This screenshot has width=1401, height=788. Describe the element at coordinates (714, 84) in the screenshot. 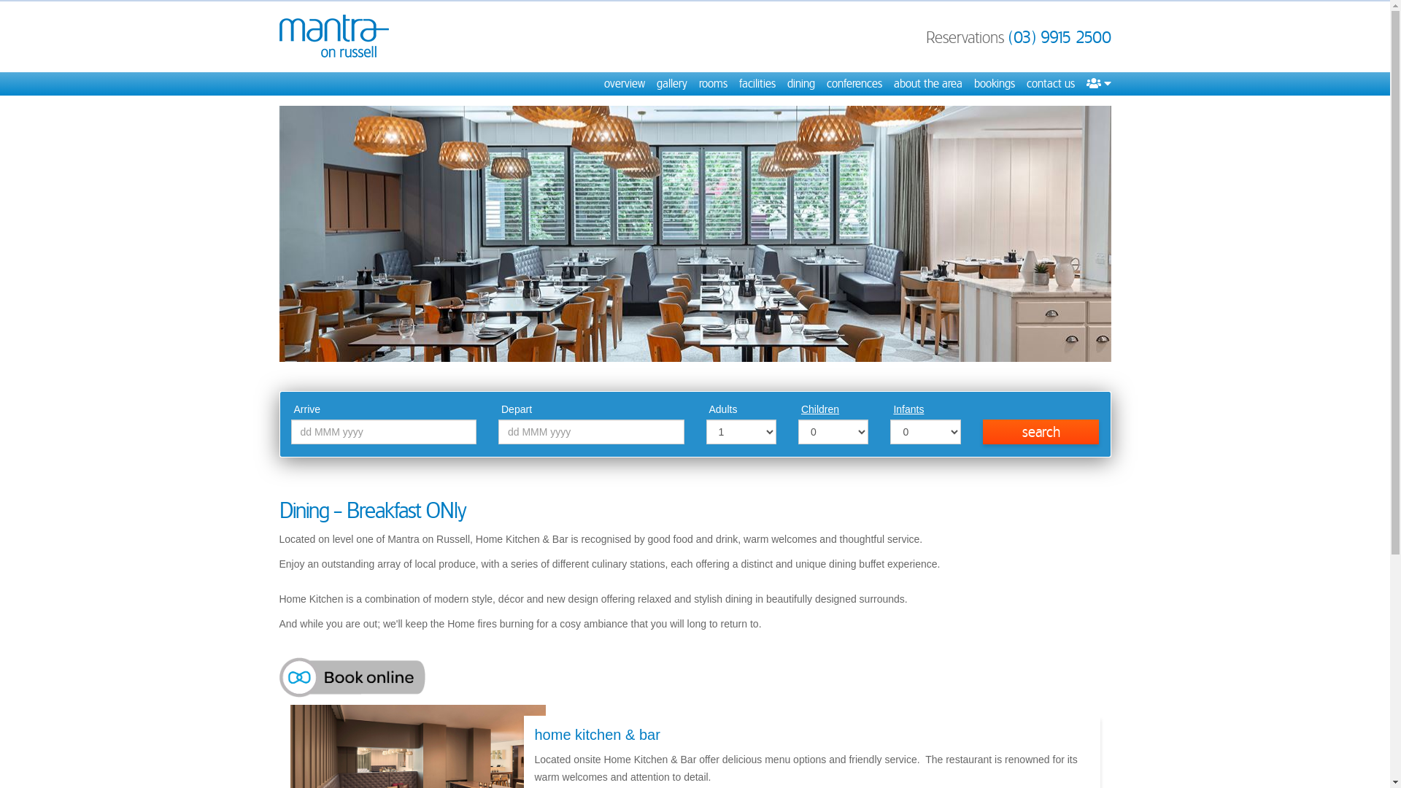

I see `rooms` at that location.